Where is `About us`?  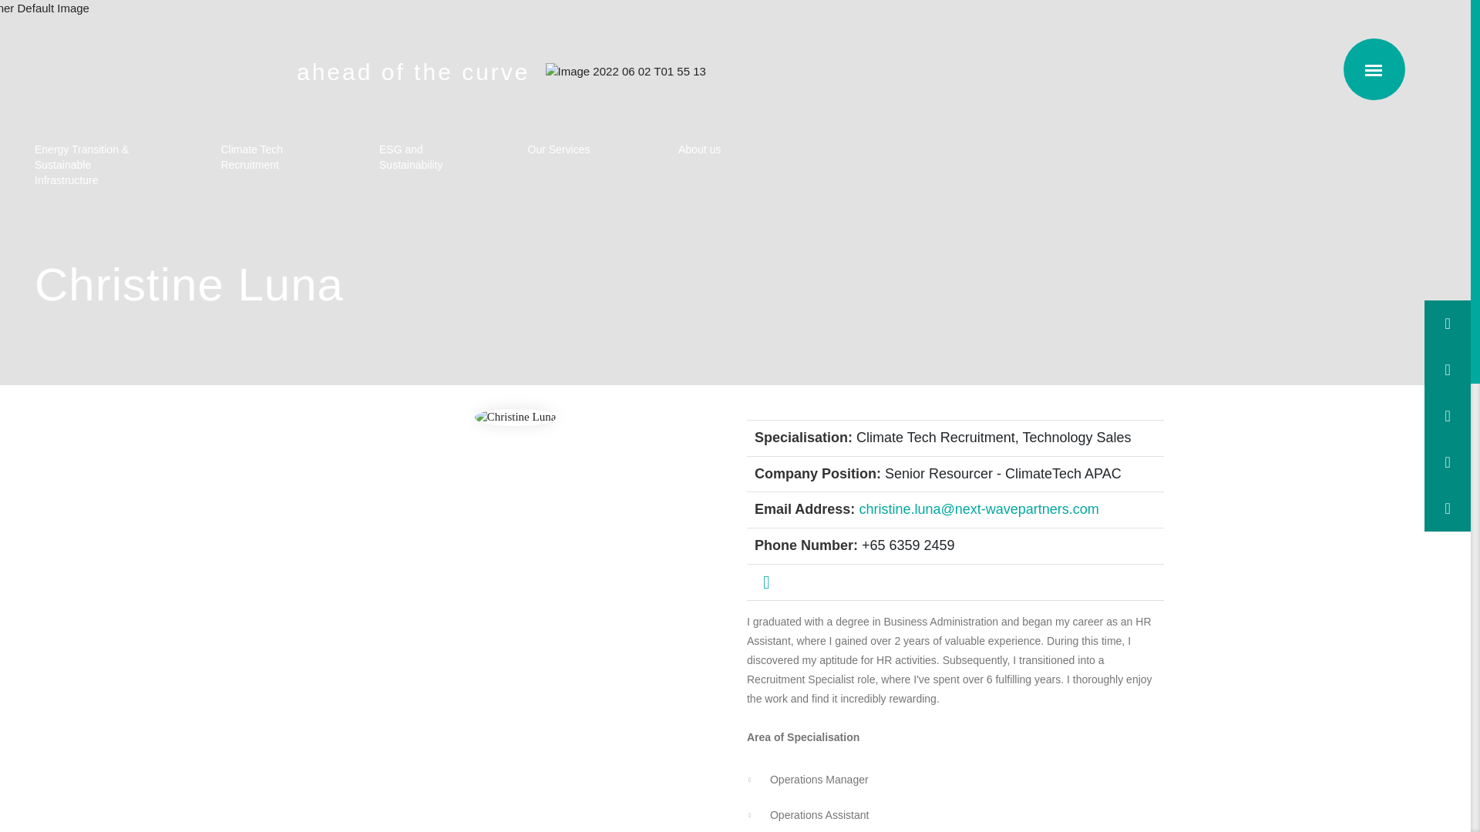 About us is located at coordinates (705, 149).